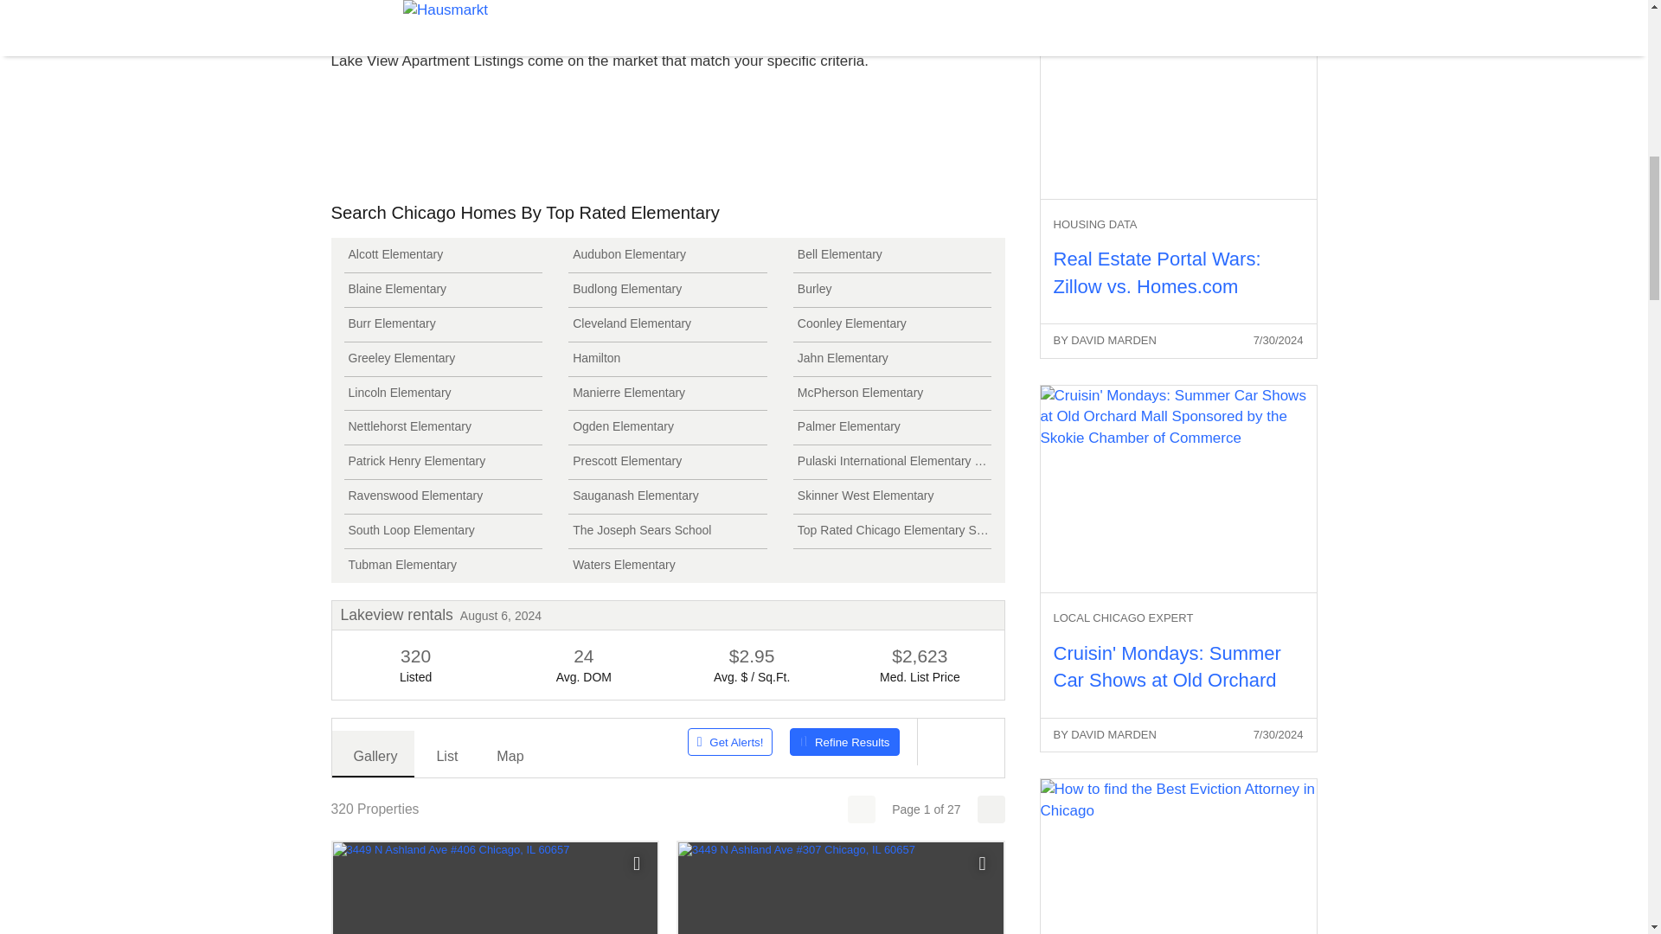 The width and height of the screenshot is (1661, 934). Describe the element at coordinates (443, 291) in the screenshot. I see `View Blaine Elementary` at that location.